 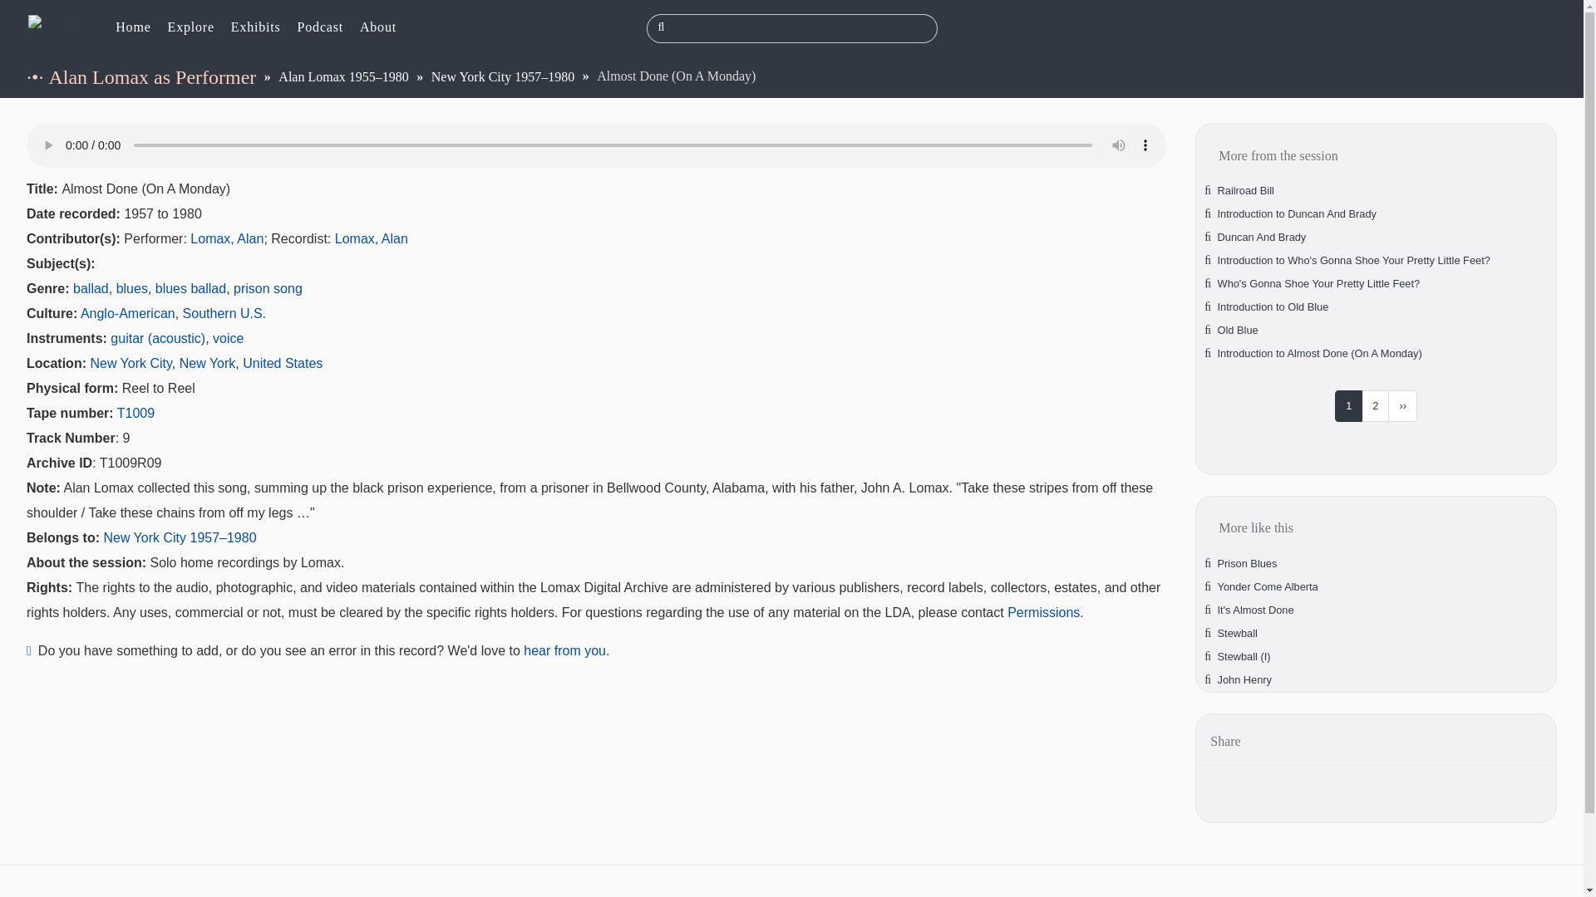 I want to click on New York, so click(x=208, y=363).